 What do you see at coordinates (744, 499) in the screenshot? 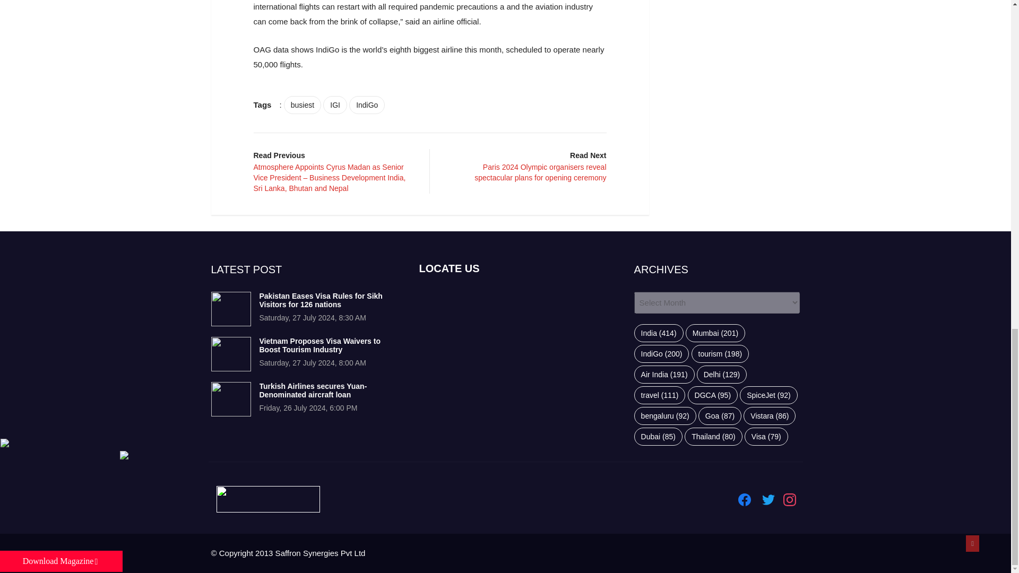
I see `Facebook` at bounding box center [744, 499].